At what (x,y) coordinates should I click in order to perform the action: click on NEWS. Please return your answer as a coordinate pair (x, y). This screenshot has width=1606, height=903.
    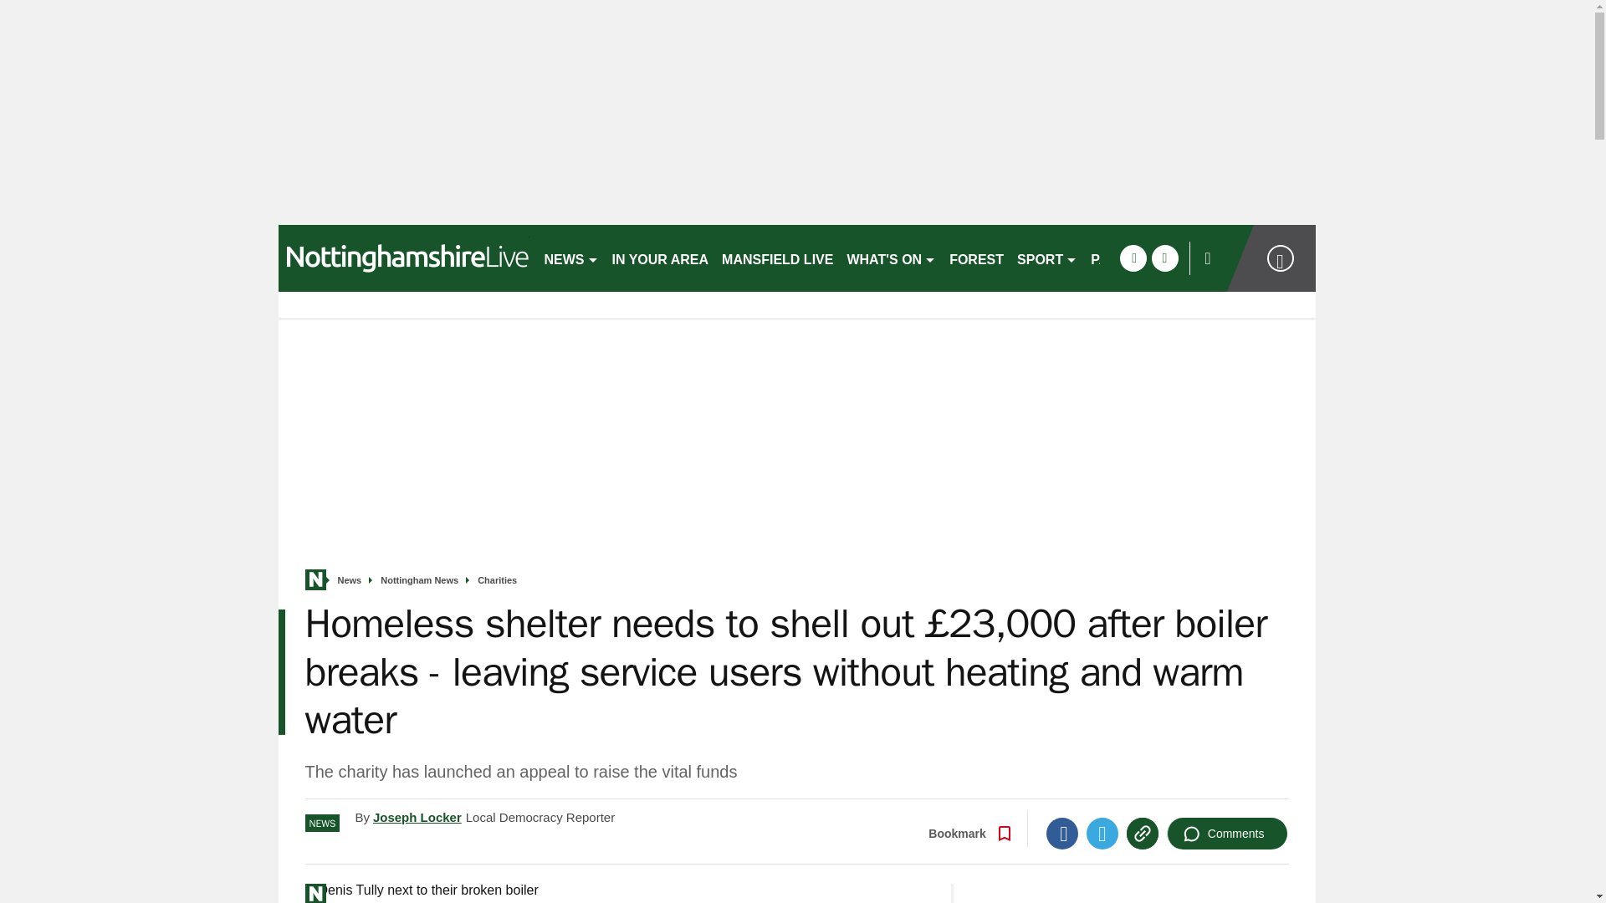
    Looking at the image, I should click on (570, 258).